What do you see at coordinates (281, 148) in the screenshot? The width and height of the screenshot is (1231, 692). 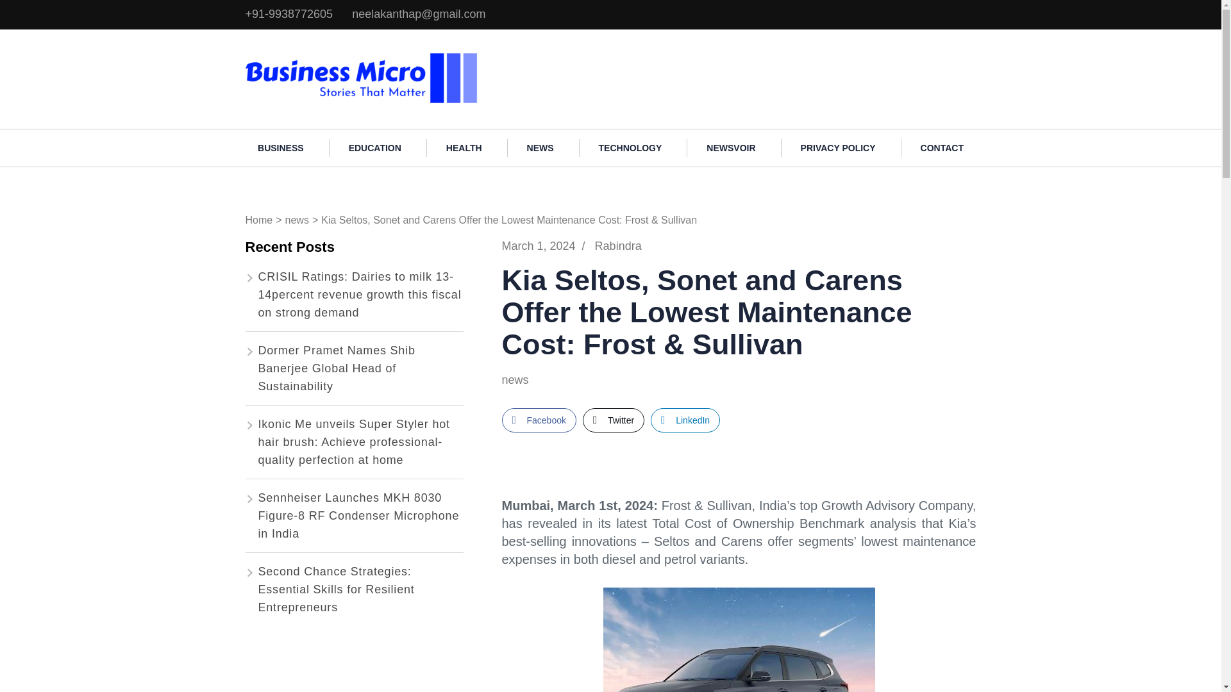 I see `BUSINESS` at bounding box center [281, 148].